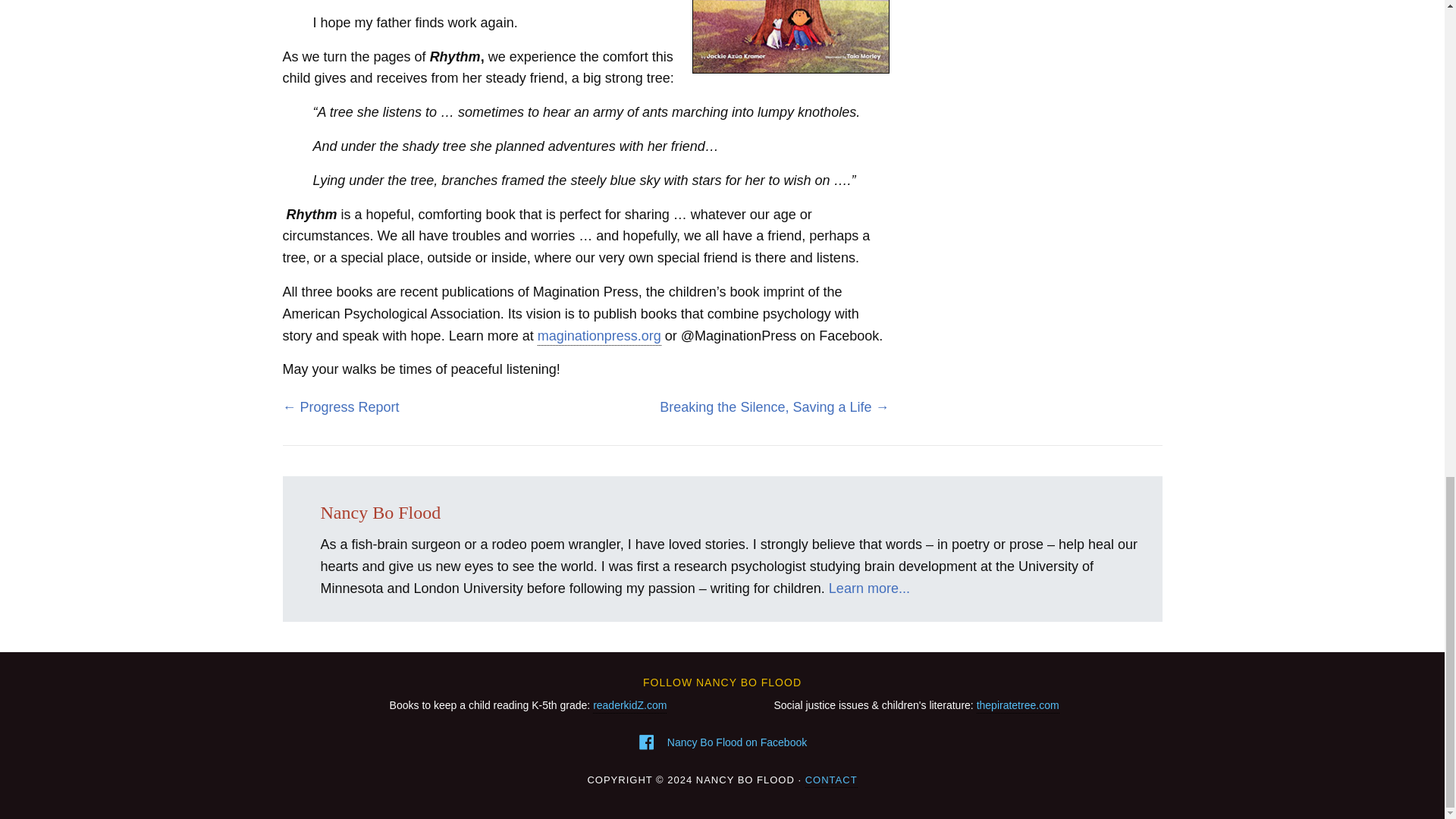 The width and height of the screenshot is (1456, 819). What do you see at coordinates (831, 780) in the screenshot?
I see `Contact Nancy Bo Flood` at bounding box center [831, 780].